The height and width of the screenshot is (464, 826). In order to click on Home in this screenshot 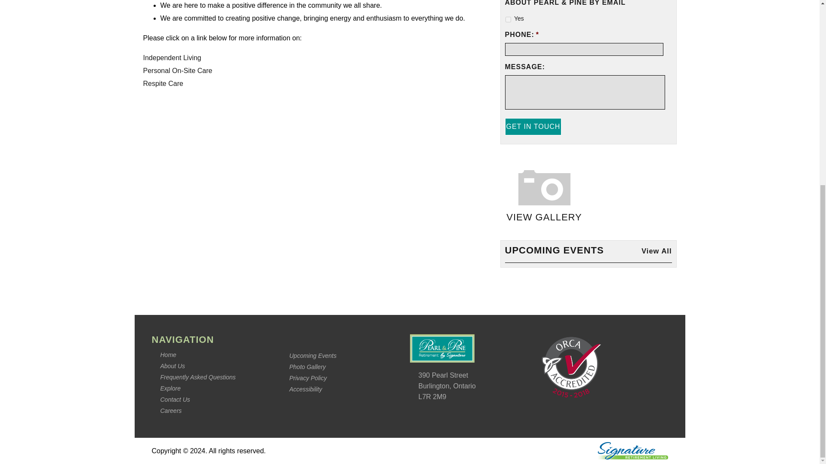, I will do `click(168, 354)`.